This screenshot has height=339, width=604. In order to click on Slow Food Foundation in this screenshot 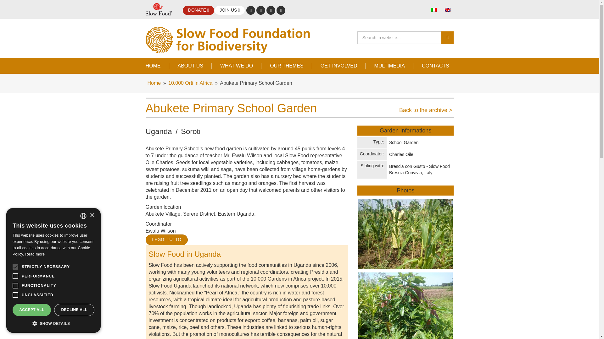, I will do `click(233, 40)`.